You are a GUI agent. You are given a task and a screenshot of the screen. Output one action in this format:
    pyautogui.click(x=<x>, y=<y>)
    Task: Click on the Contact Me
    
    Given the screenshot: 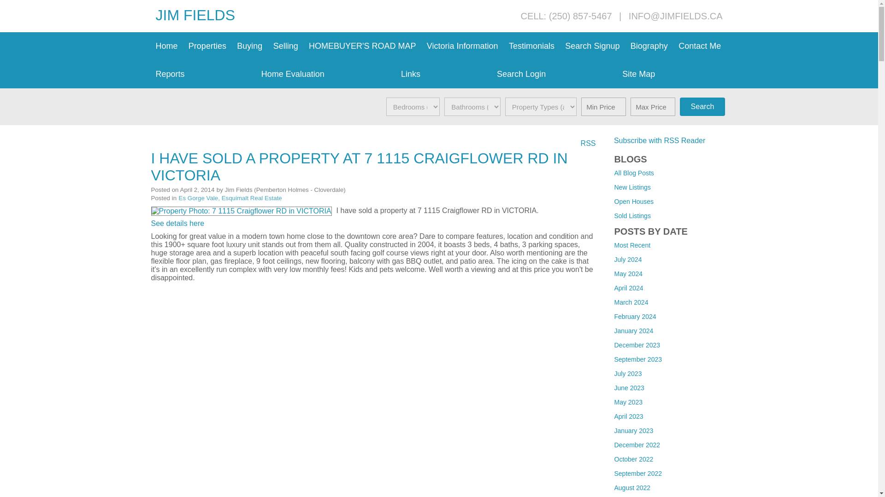 What is the action you would take?
    pyautogui.click(x=700, y=46)
    